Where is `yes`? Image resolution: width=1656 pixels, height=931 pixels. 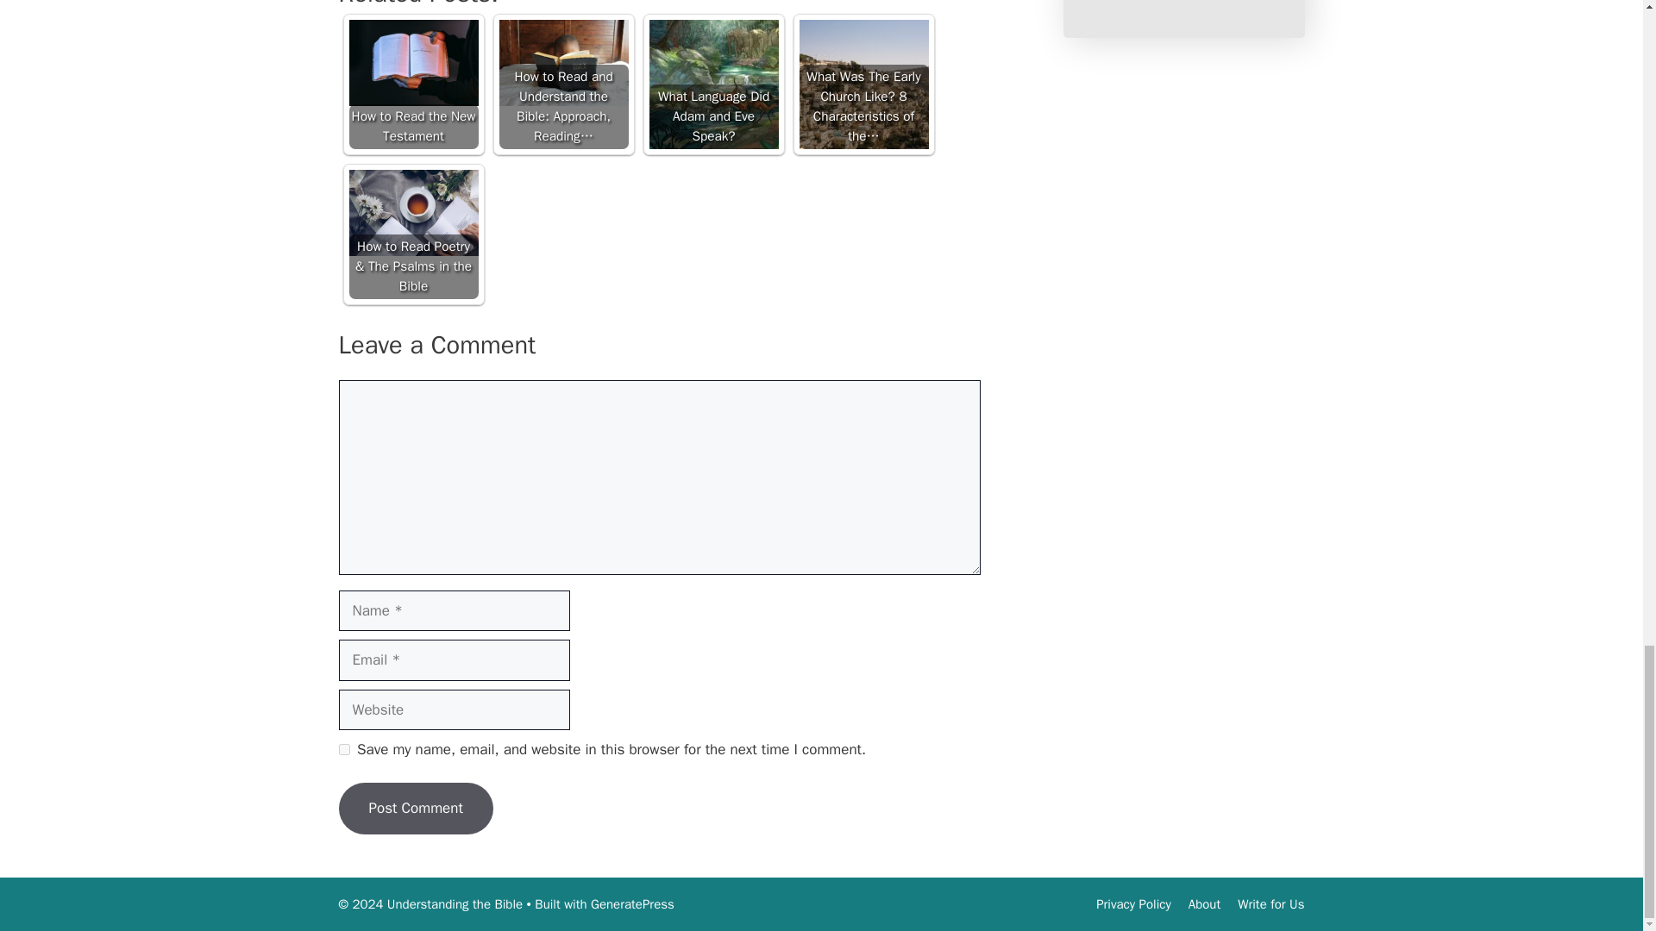 yes is located at coordinates (343, 748).